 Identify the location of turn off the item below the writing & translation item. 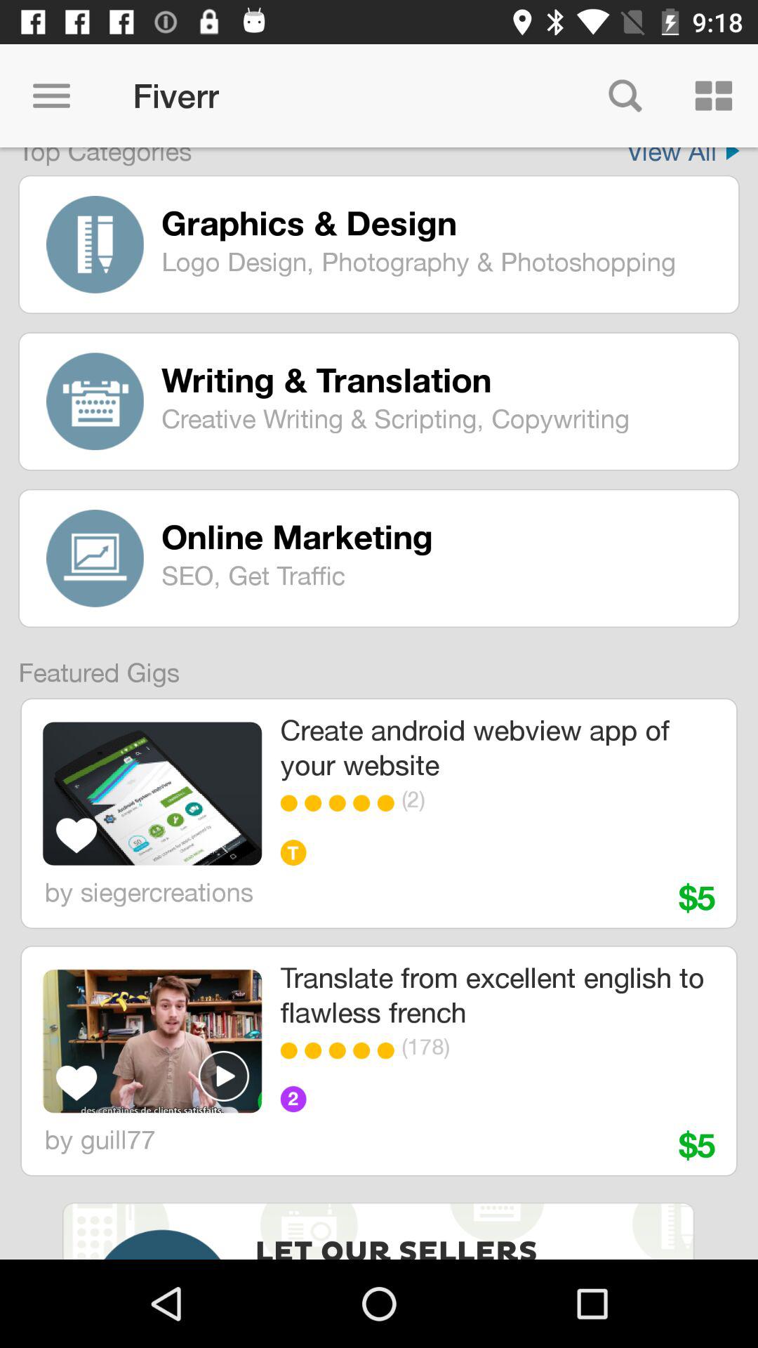
(440, 418).